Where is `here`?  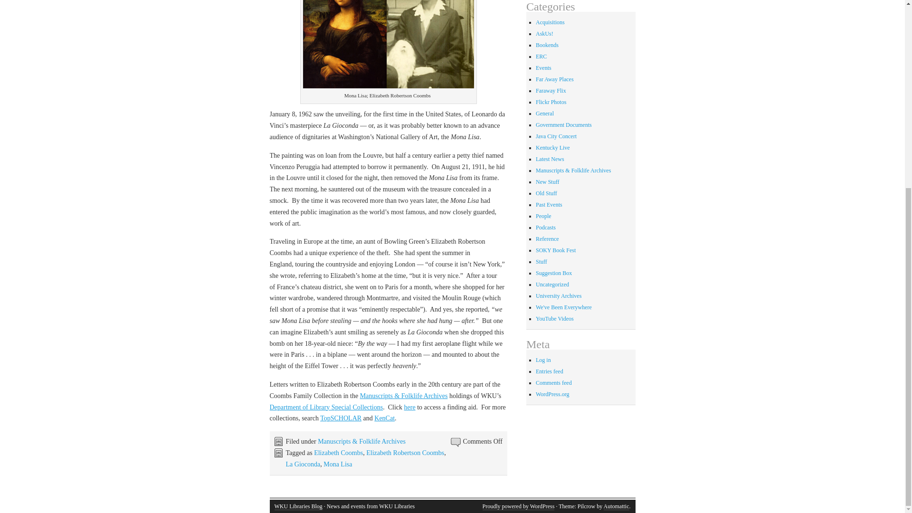 here is located at coordinates (409, 407).